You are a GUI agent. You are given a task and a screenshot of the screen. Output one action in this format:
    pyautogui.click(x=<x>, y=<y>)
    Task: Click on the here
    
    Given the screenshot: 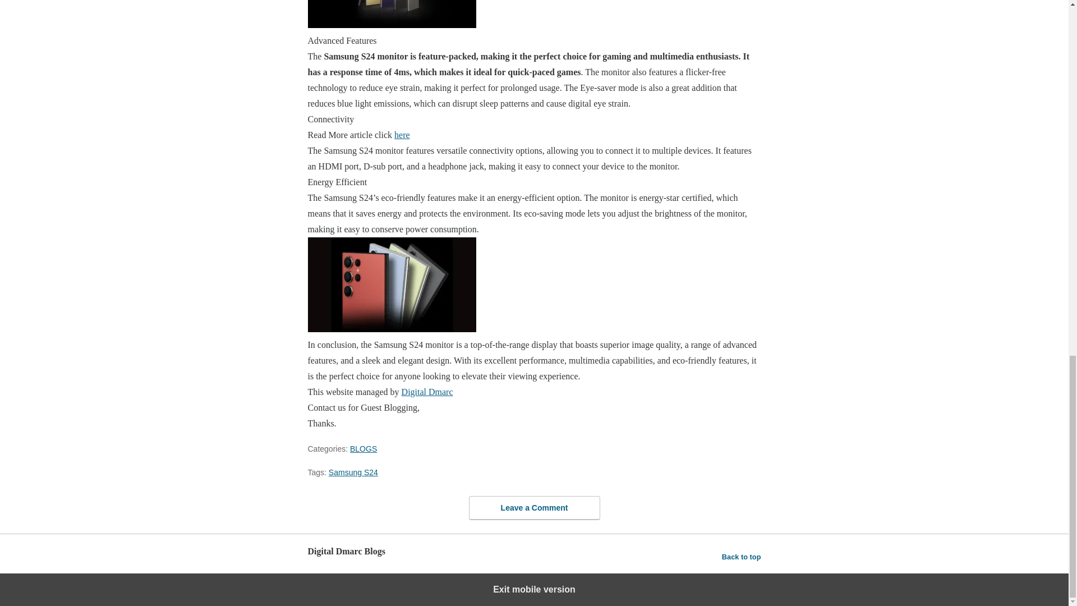 What is the action you would take?
    pyautogui.click(x=402, y=135)
    